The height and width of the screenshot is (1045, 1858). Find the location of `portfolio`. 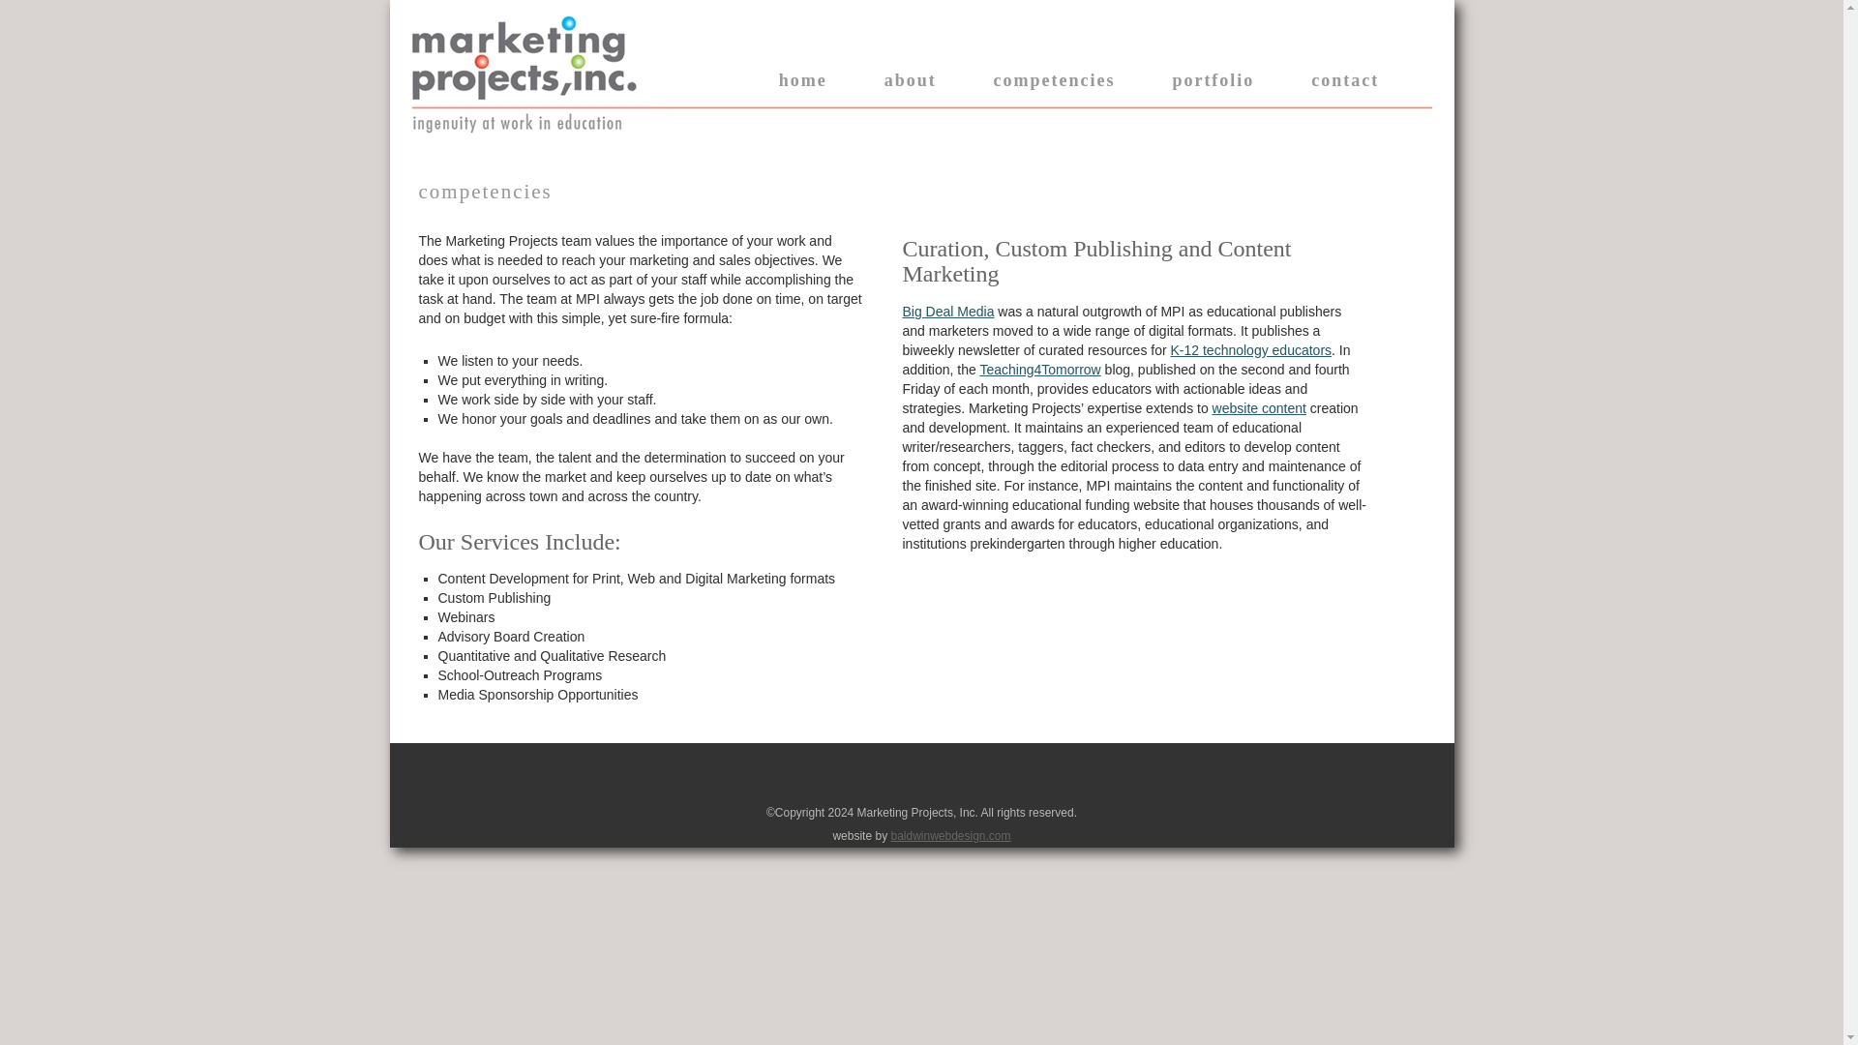

portfolio is located at coordinates (1214, 79).